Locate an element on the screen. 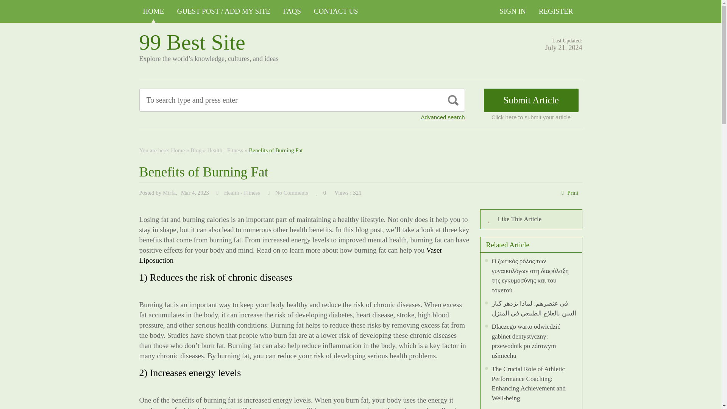 The image size is (727, 409). Health - Fitness is located at coordinates (242, 193).